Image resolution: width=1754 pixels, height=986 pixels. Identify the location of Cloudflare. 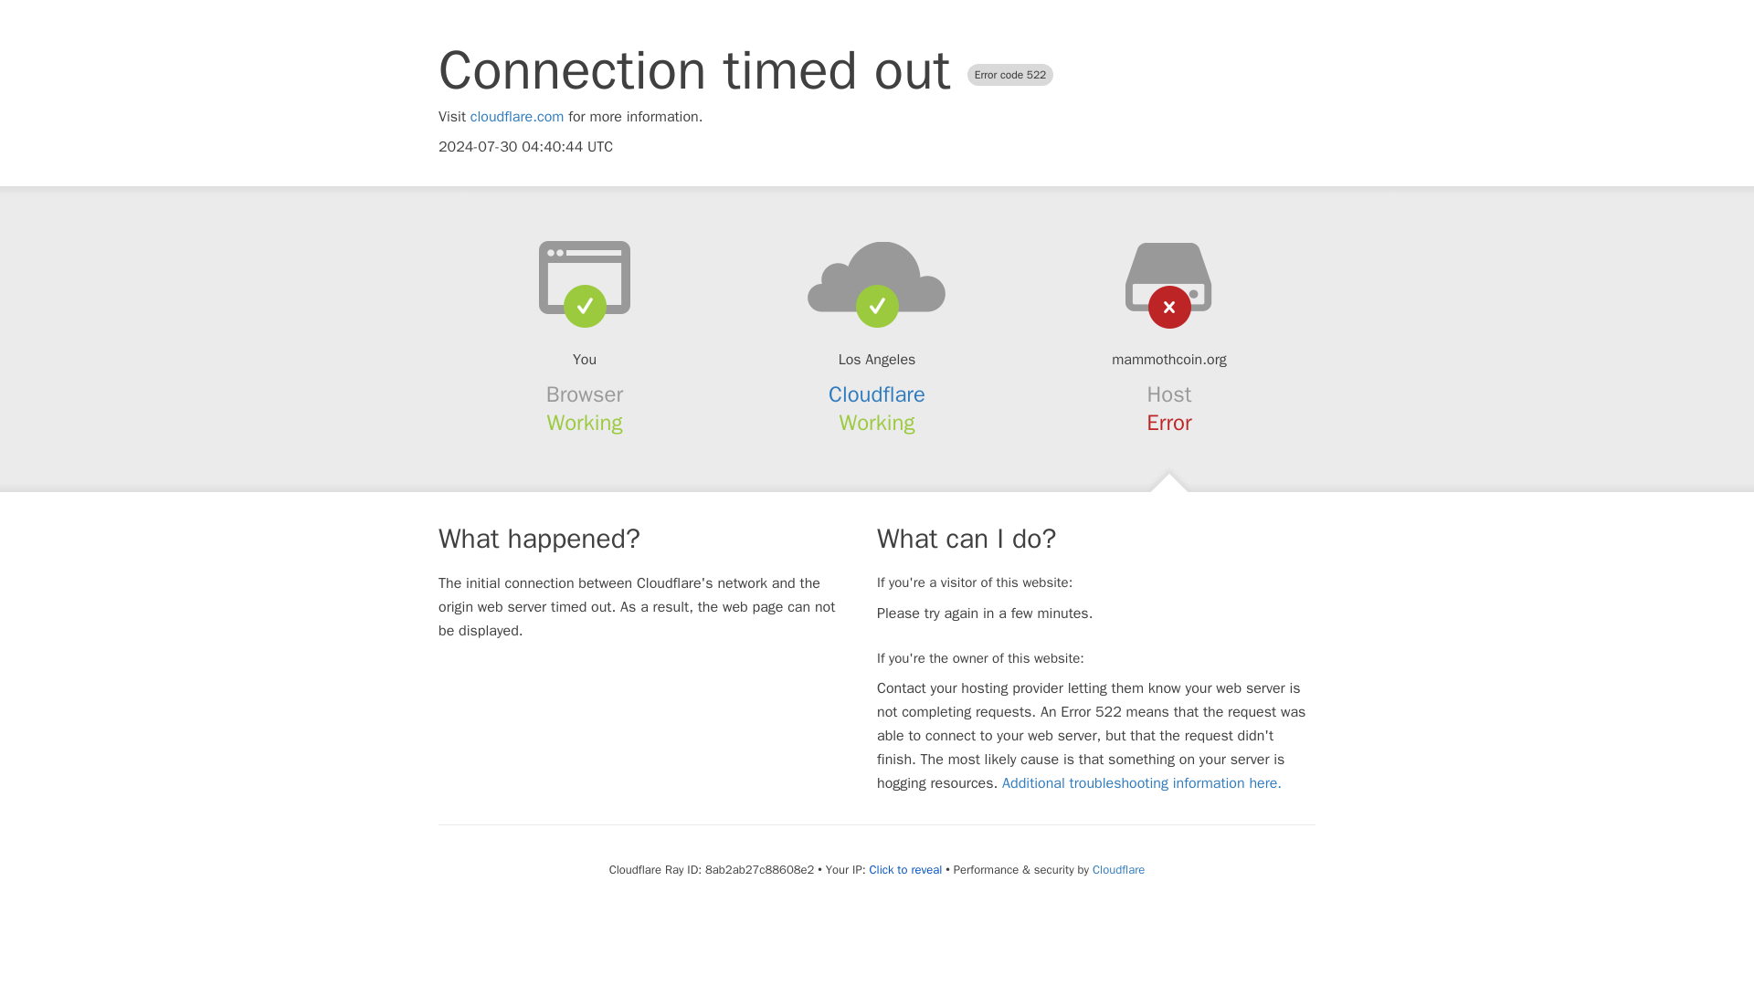
(877, 394).